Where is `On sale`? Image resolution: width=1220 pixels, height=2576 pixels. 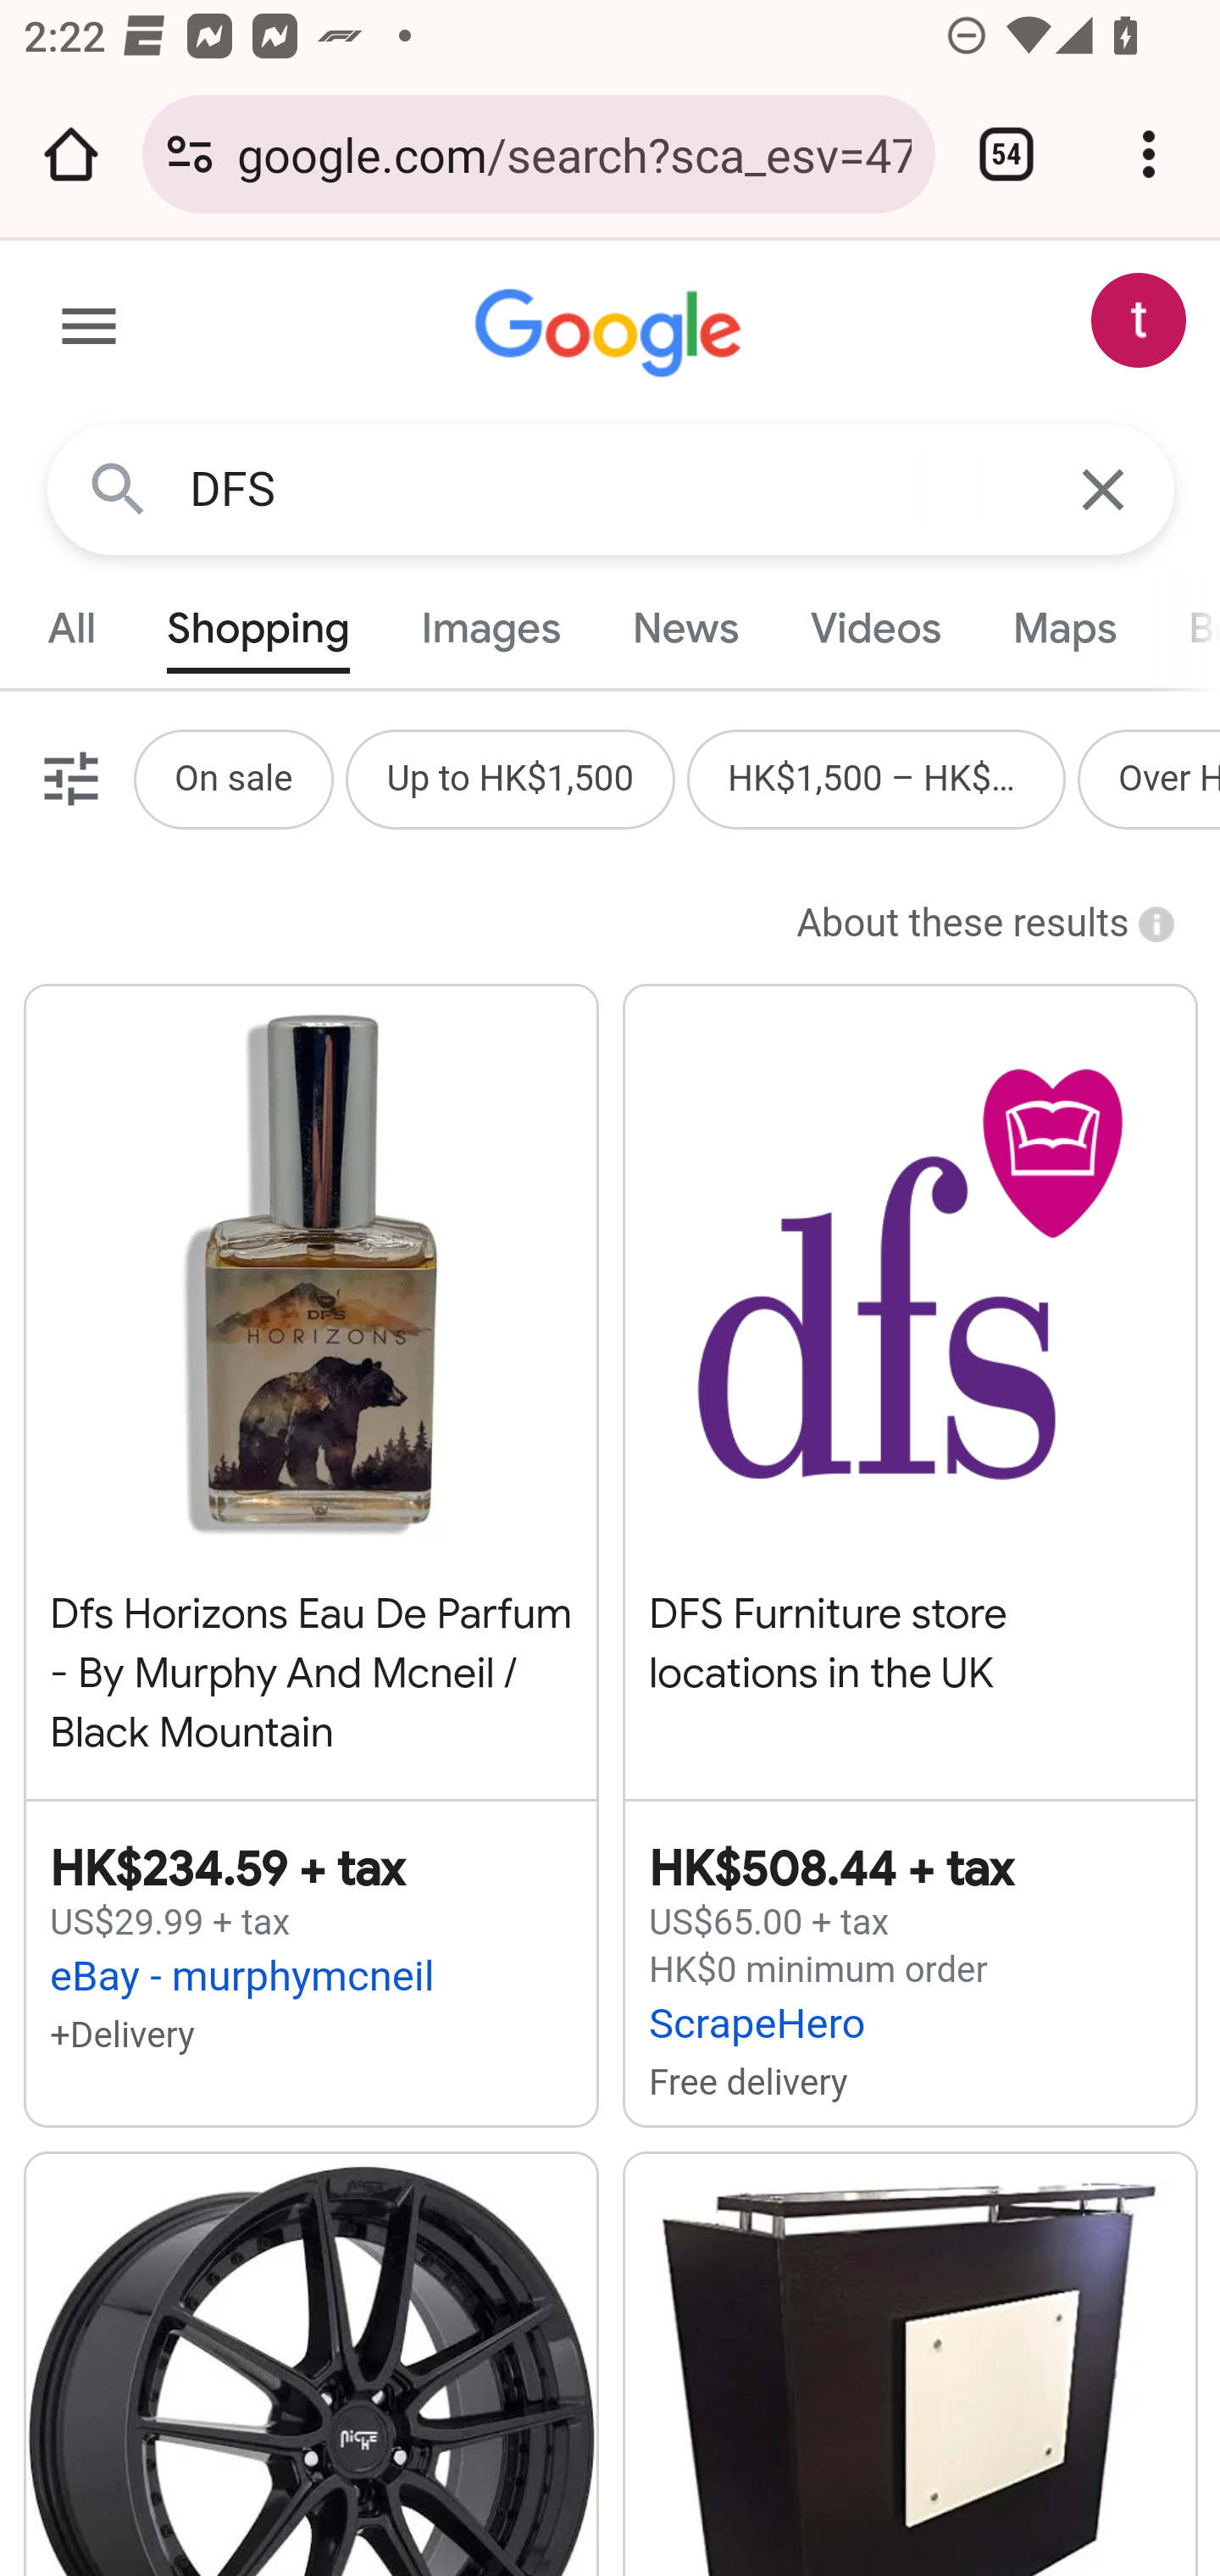
On sale is located at coordinates (232, 778).